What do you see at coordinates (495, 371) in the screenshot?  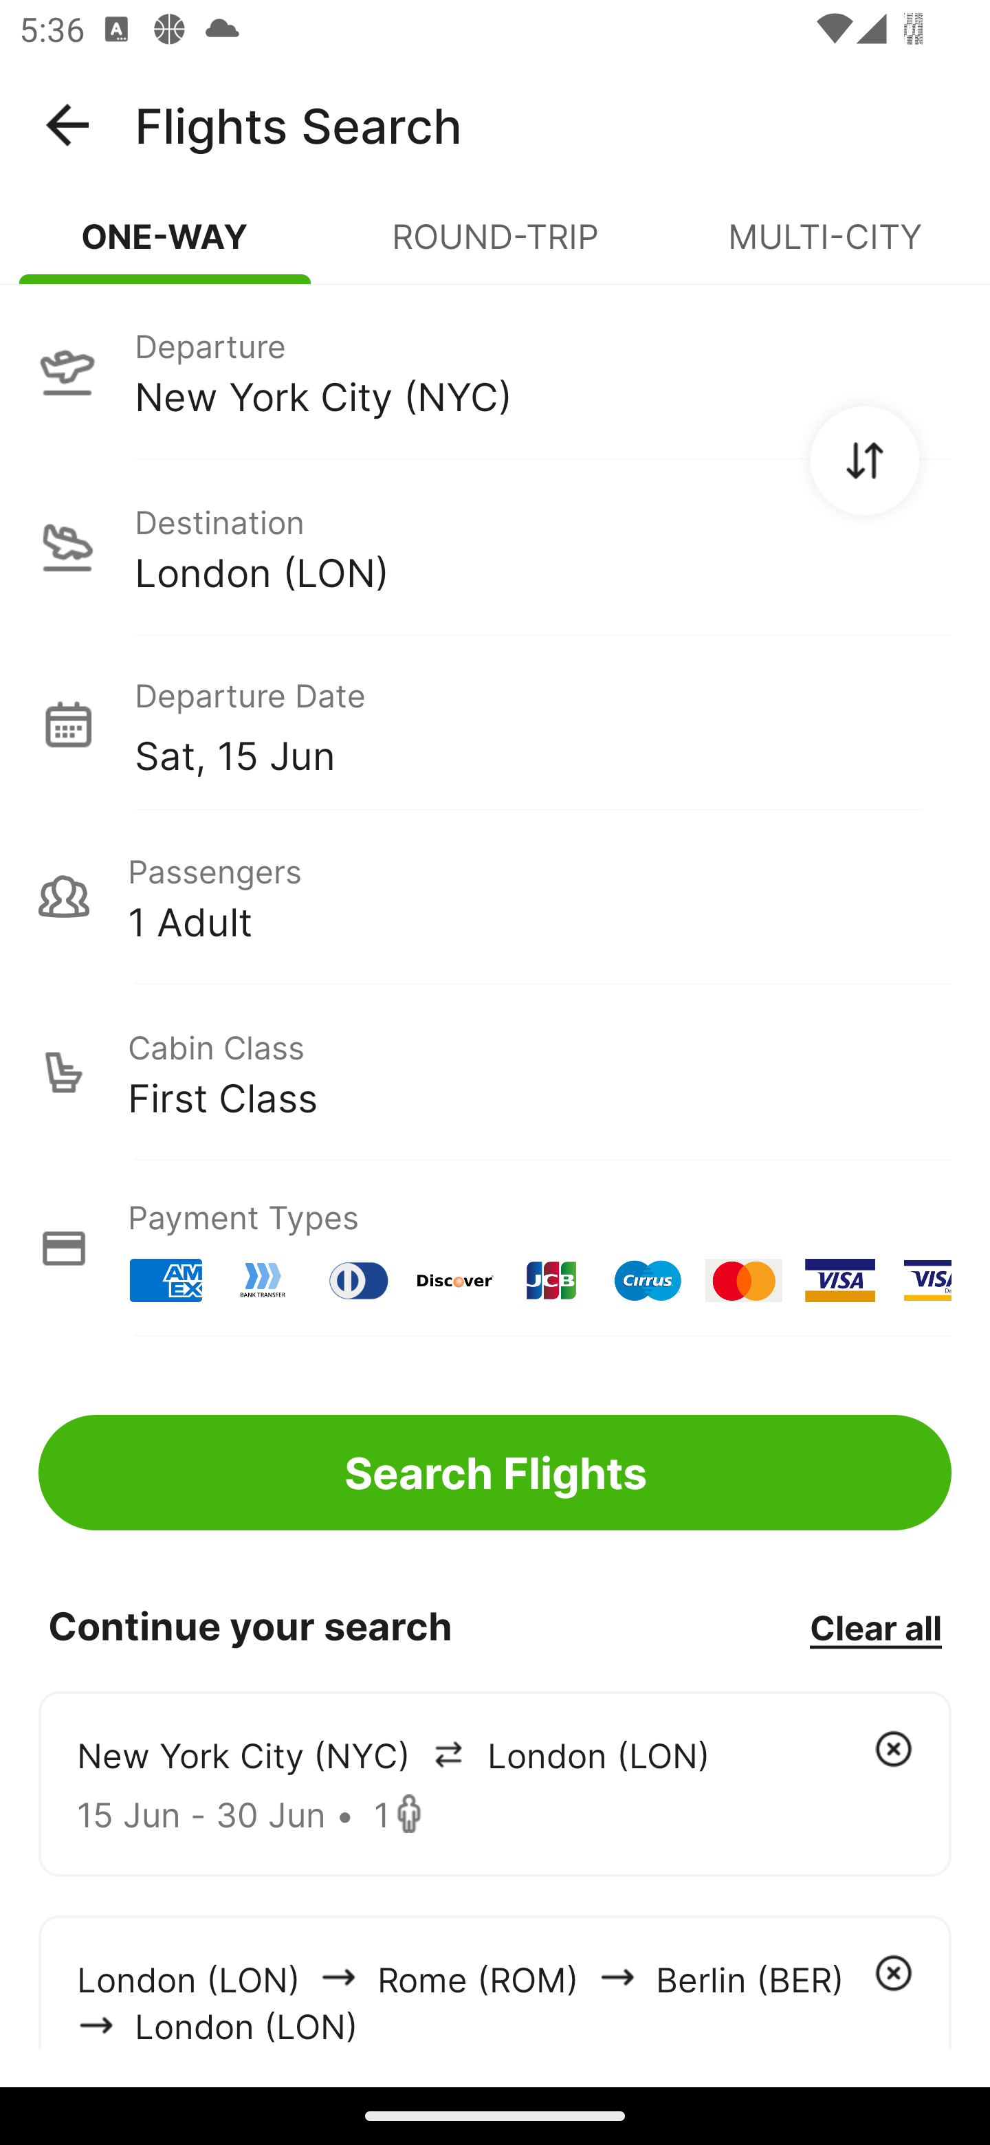 I see `Departure New York City (NYC)` at bounding box center [495, 371].